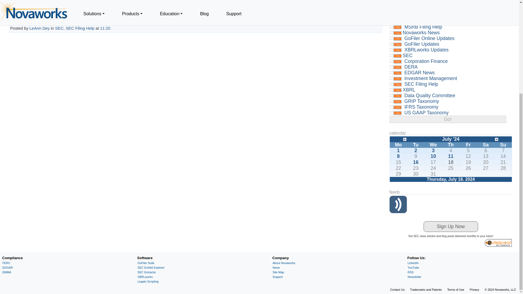  I want to click on 32, so click(392, 27).